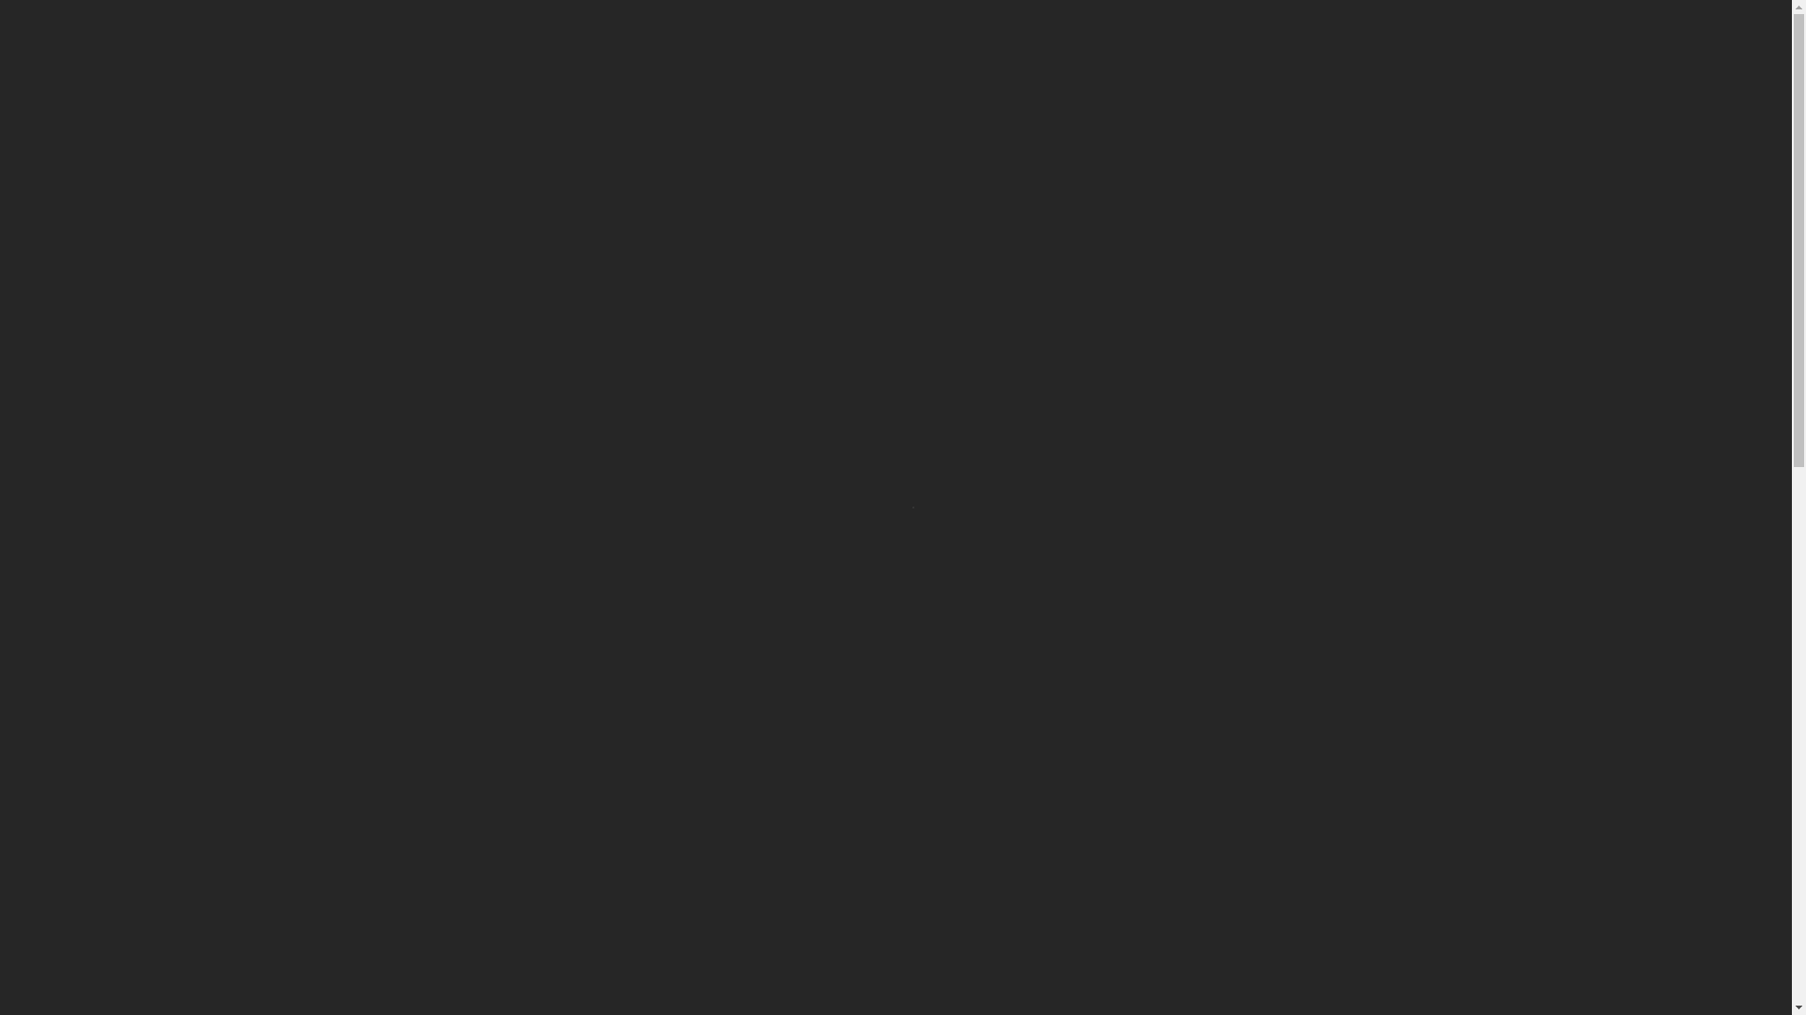 This screenshot has width=1806, height=1015. What do you see at coordinates (1403, 113) in the screenshot?
I see `Youtube` at bounding box center [1403, 113].